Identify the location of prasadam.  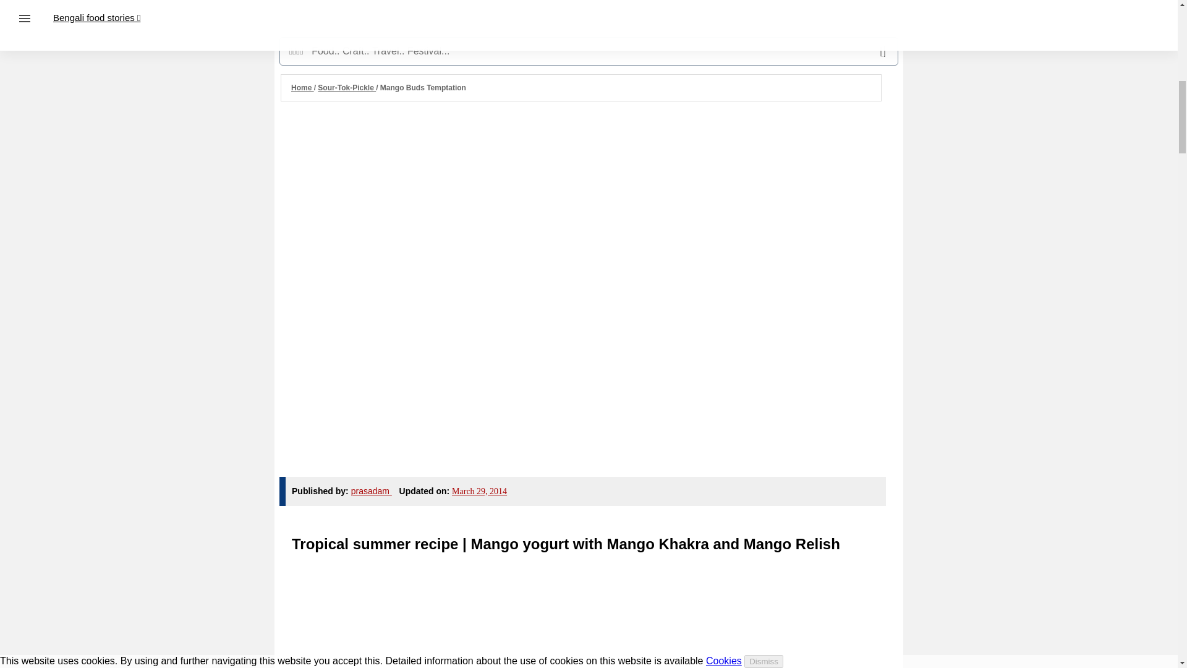
(371, 491).